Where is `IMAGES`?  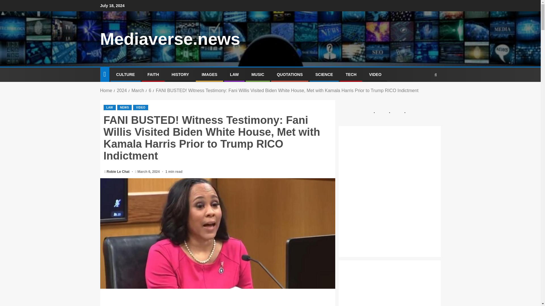 IMAGES is located at coordinates (209, 74).